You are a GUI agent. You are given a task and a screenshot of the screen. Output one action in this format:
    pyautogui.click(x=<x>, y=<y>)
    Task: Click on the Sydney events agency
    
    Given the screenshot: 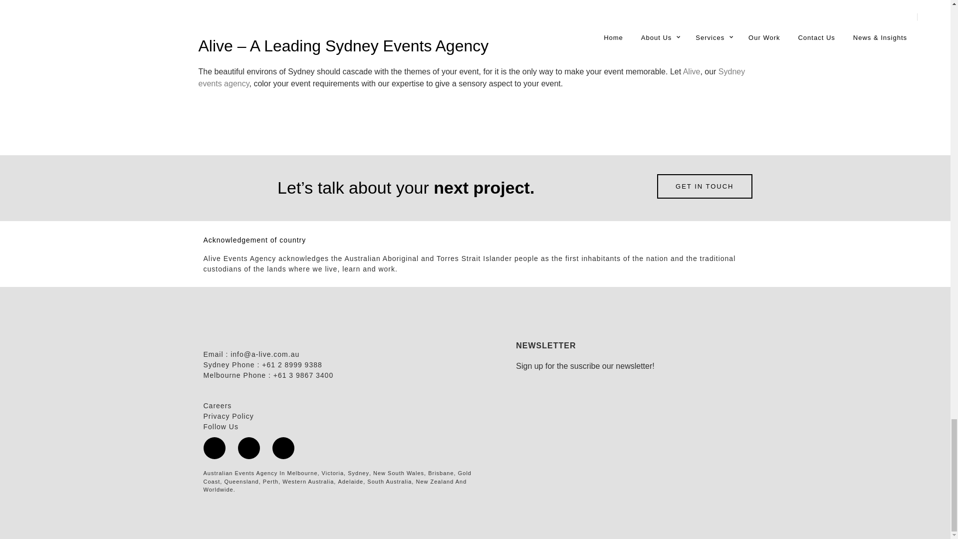 What is the action you would take?
    pyautogui.click(x=472, y=78)
    